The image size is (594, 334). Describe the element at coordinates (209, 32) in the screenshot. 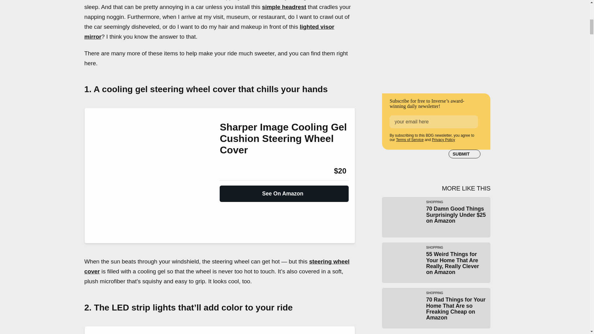

I see `lighted visor mirror` at that location.